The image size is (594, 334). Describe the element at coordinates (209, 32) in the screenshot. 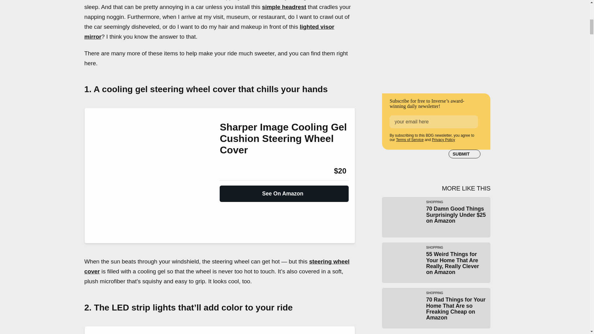

I see `lighted visor mirror` at that location.